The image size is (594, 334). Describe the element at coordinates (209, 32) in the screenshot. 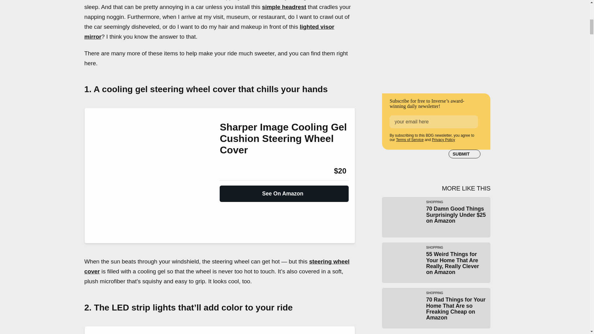

I see `lighted visor mirror` at that location.